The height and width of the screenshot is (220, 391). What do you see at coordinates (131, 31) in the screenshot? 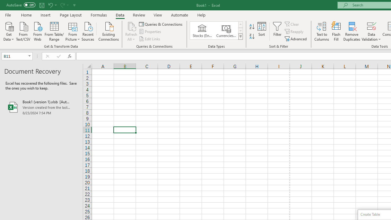
I see `Refresh All` at bounding box center [131, 31].